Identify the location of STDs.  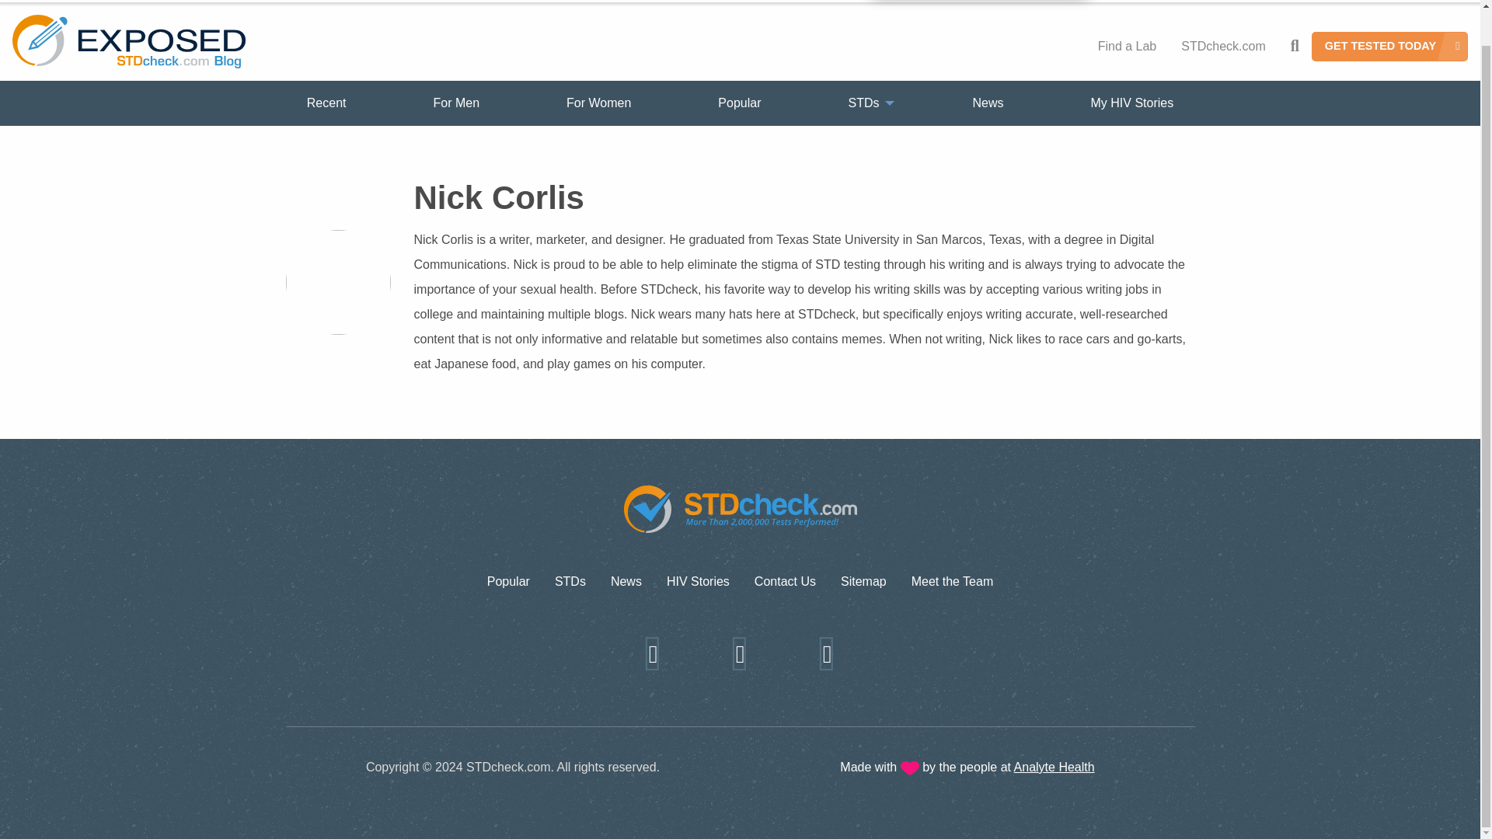
(866, 103).